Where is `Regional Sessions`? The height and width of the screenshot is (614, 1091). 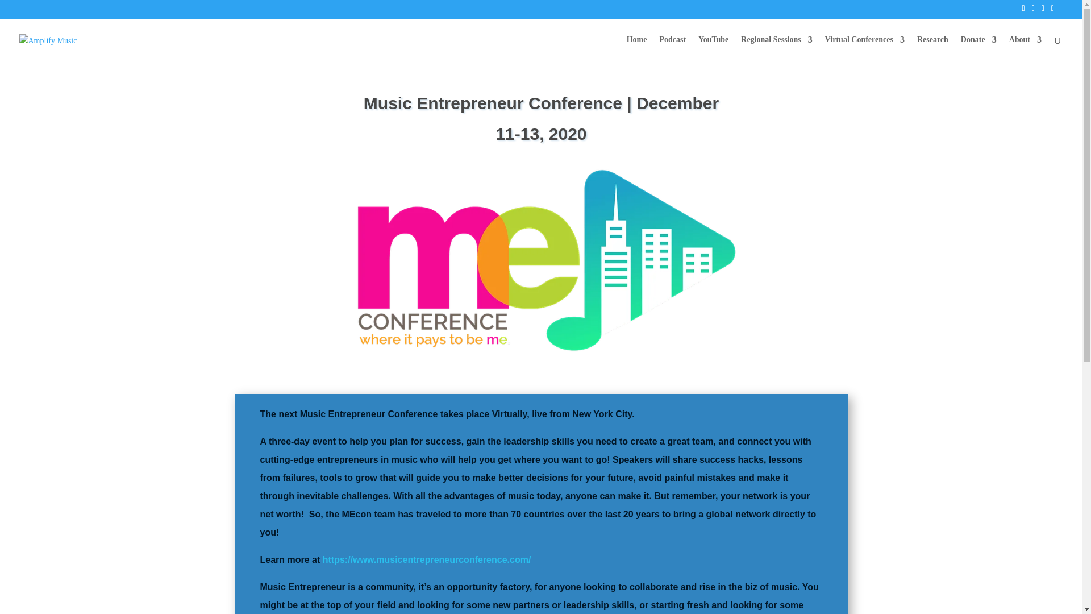 Regional Sessions is located at coordinates (776, 49).